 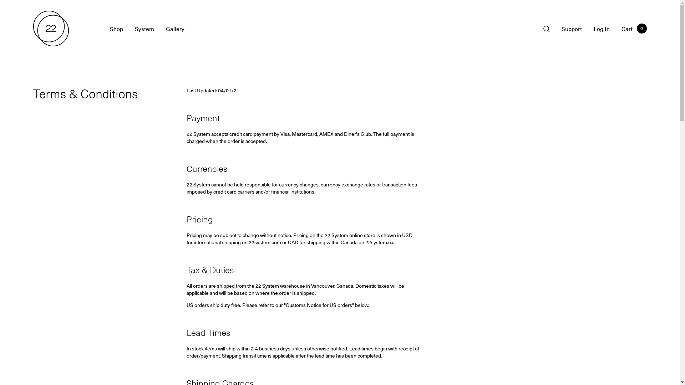 I want to click on System, so click(x=144, y=28).